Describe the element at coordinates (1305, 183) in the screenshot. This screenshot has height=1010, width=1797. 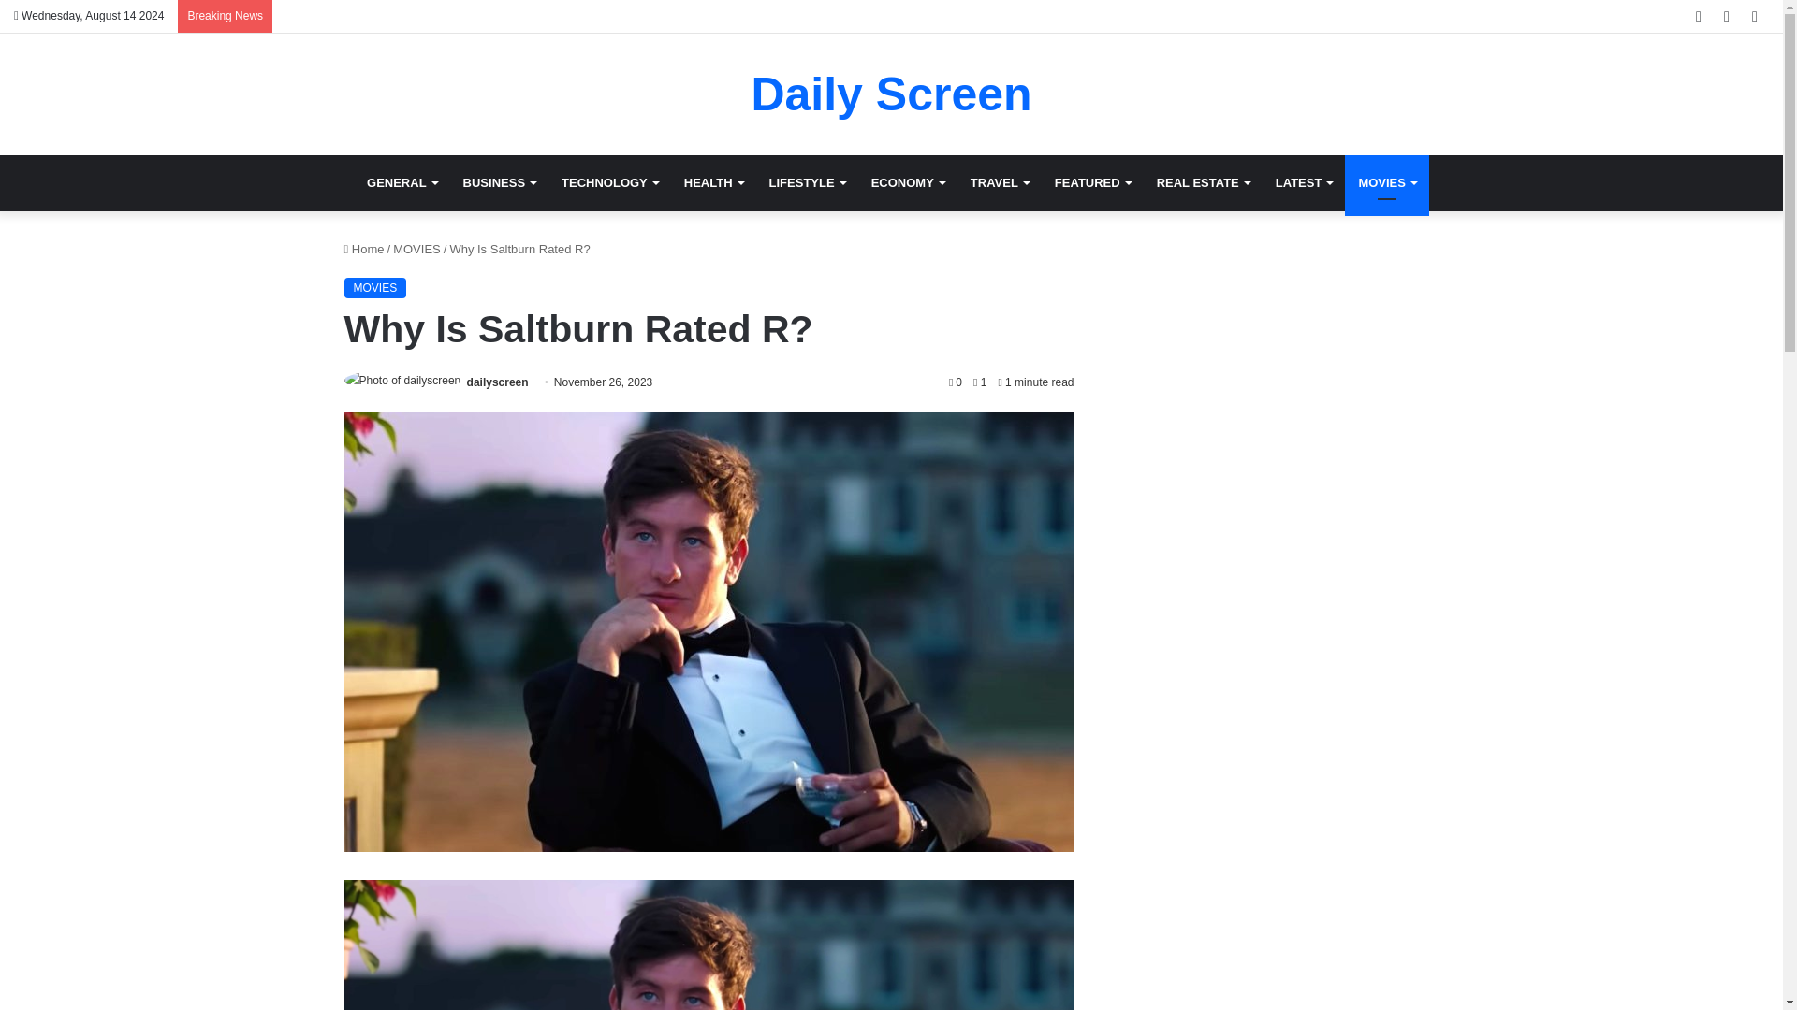
I see `LATEST` at that location.